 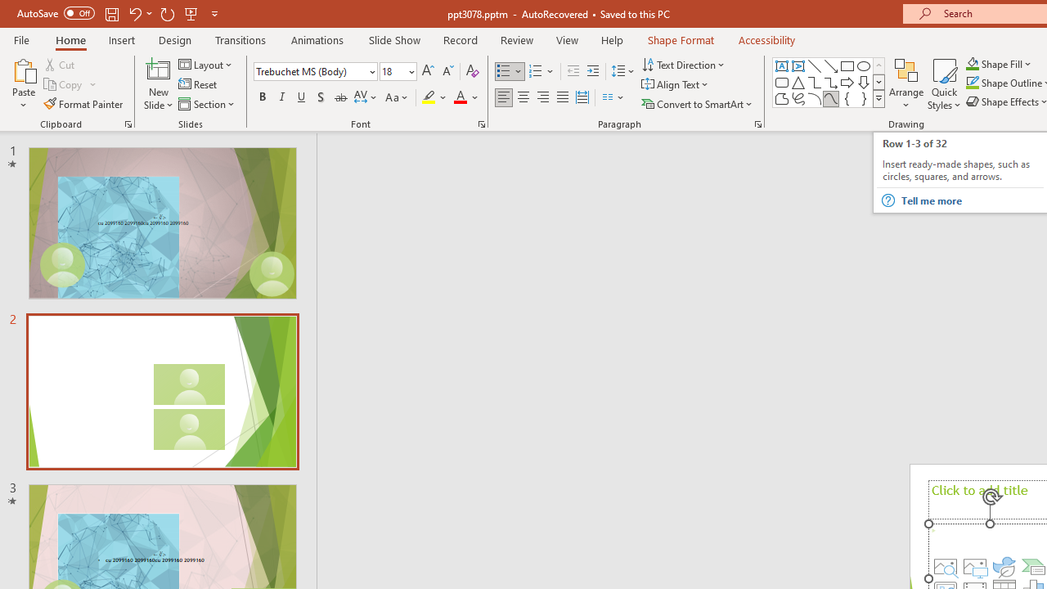 What do you see at coordinates (946, 566) in the screenshot?
I see `Stock Images` at bounding box center [946, 566].